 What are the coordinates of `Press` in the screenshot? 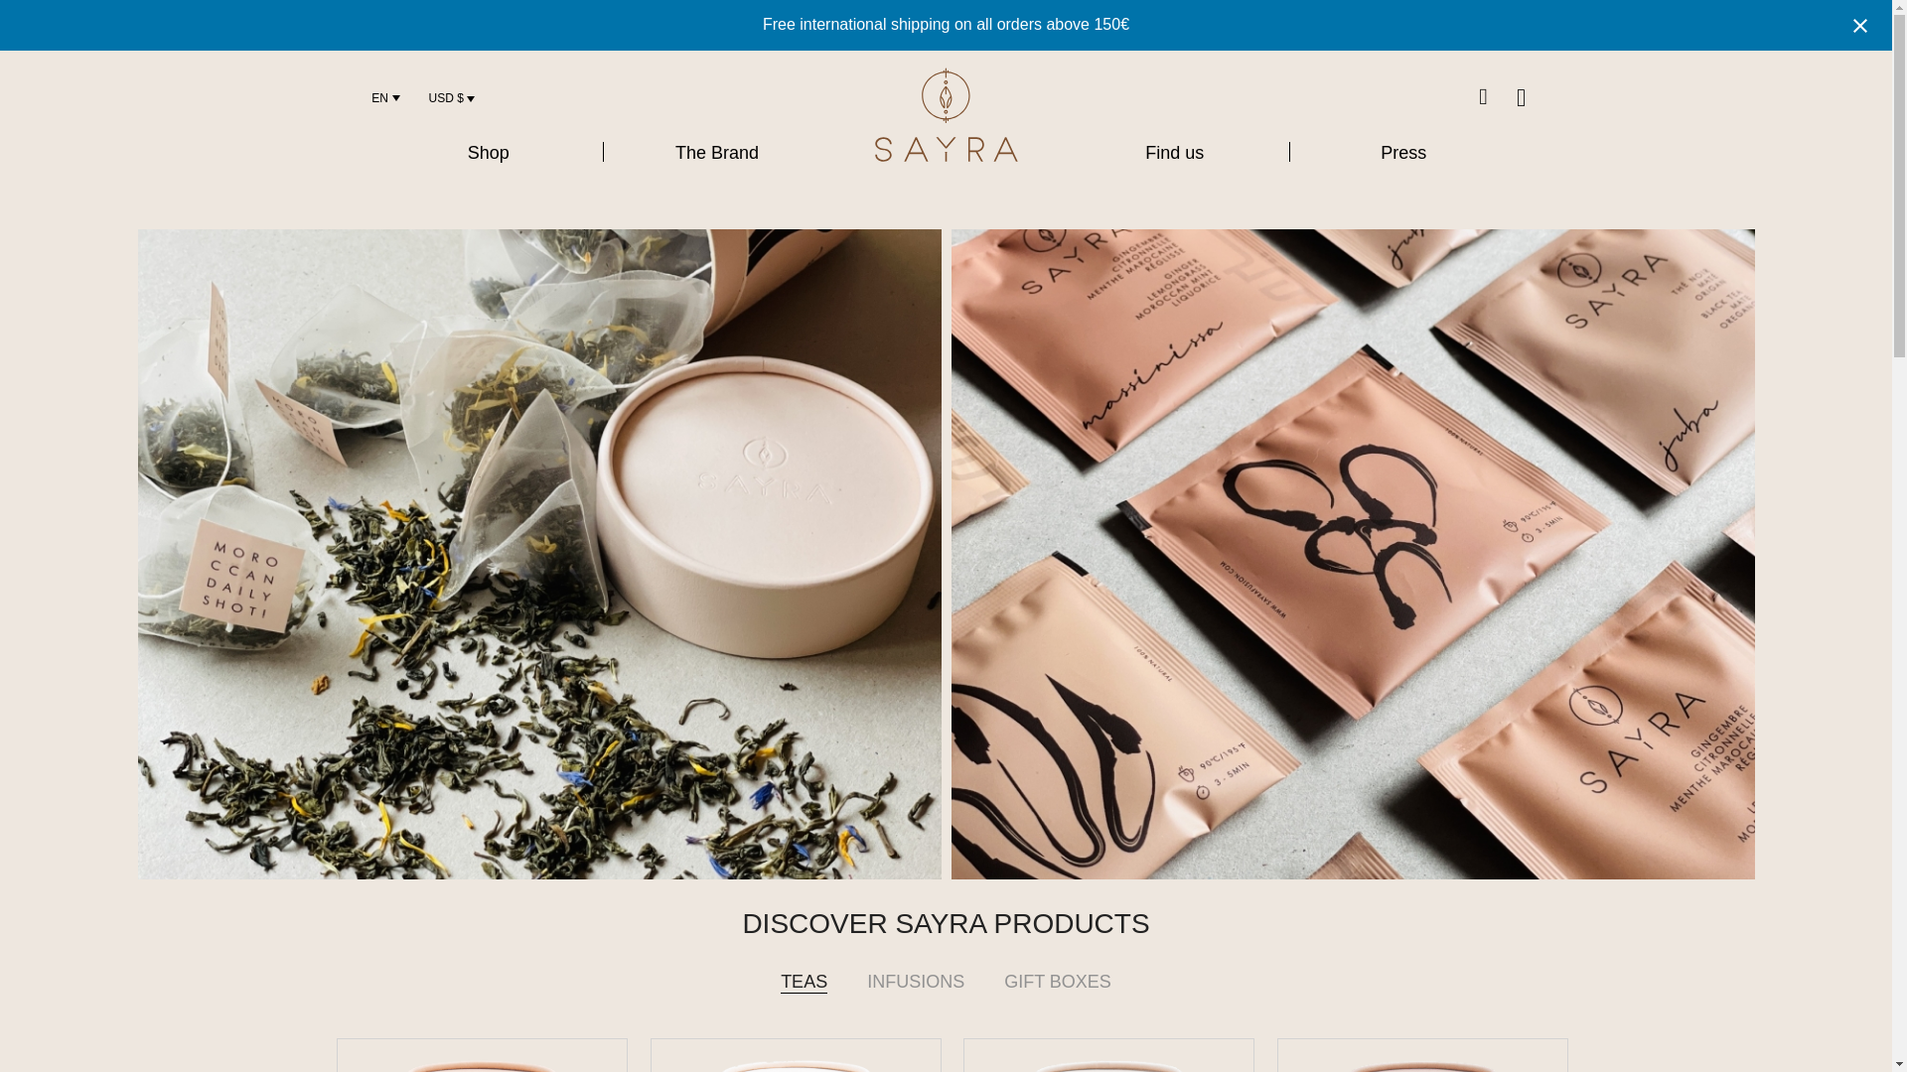 It's located at (1402, 153).